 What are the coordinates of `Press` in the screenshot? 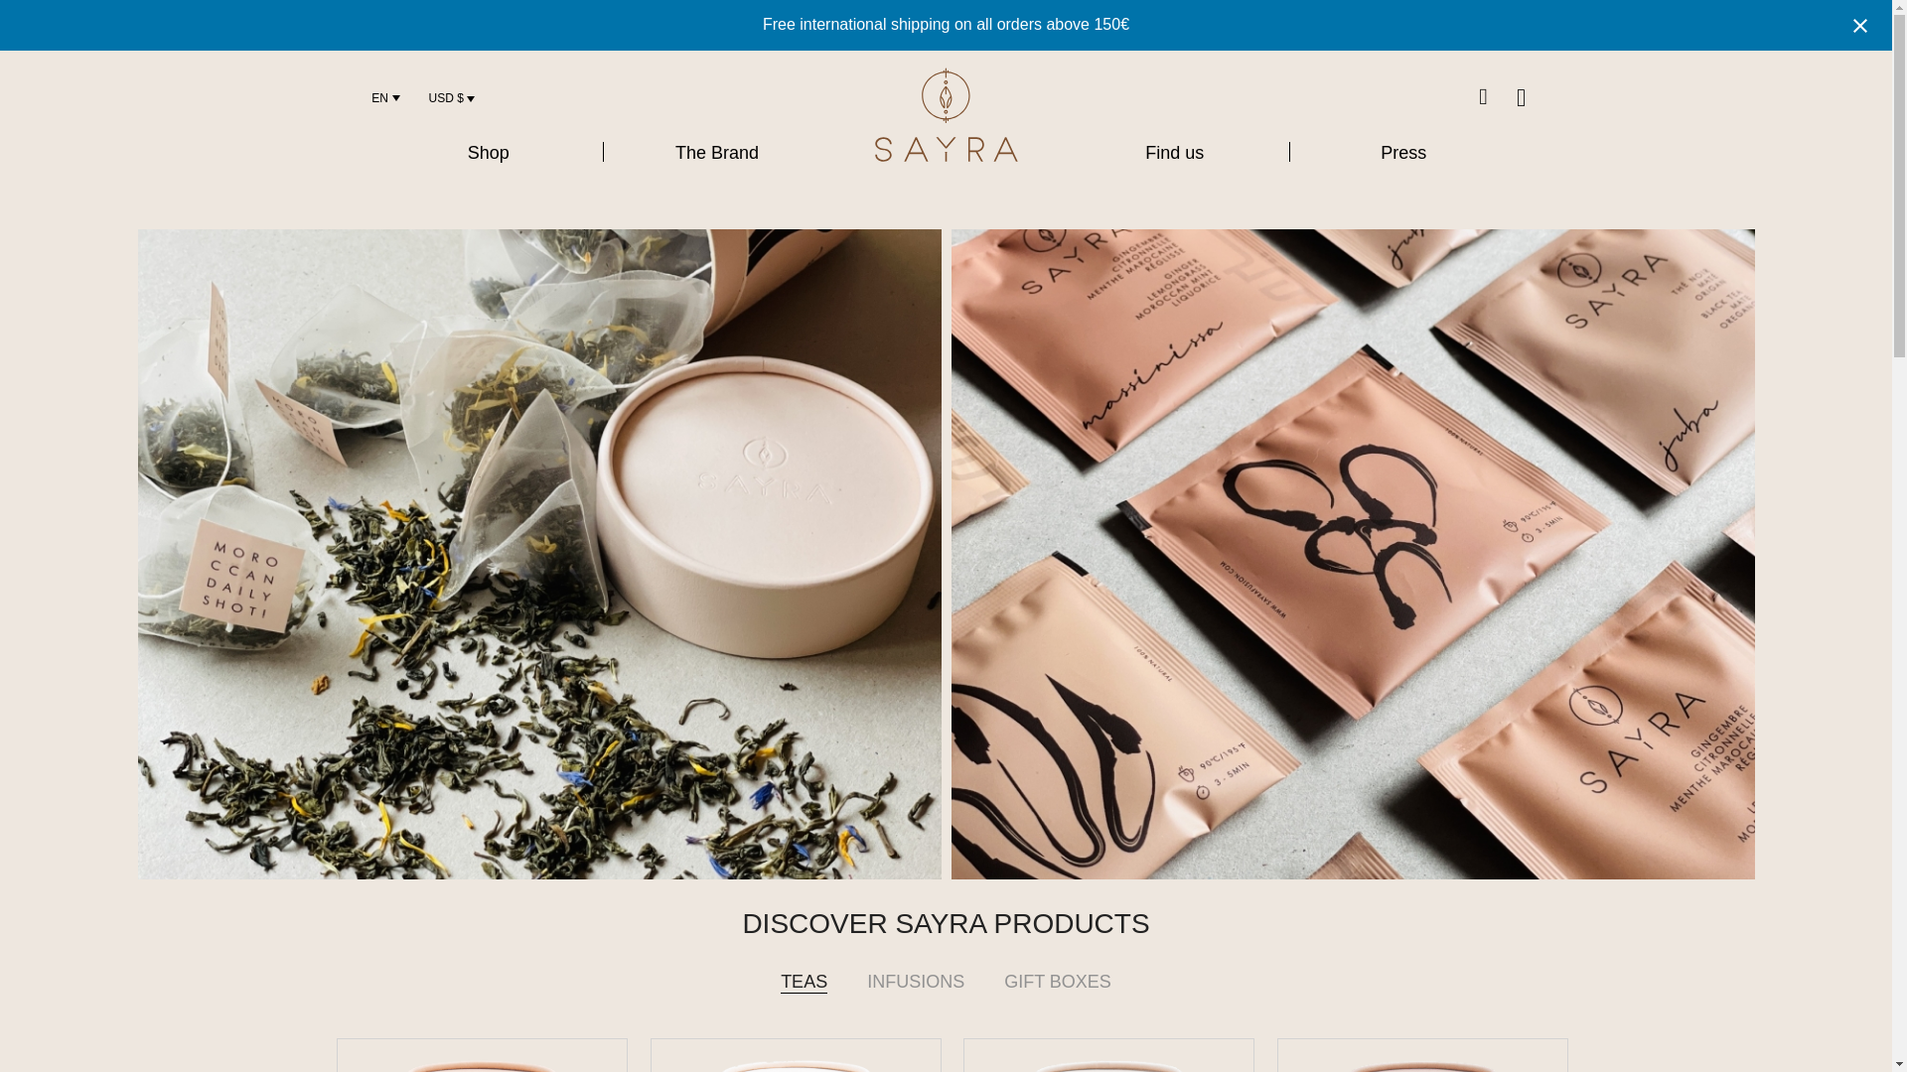 It's located at (1402, 153).